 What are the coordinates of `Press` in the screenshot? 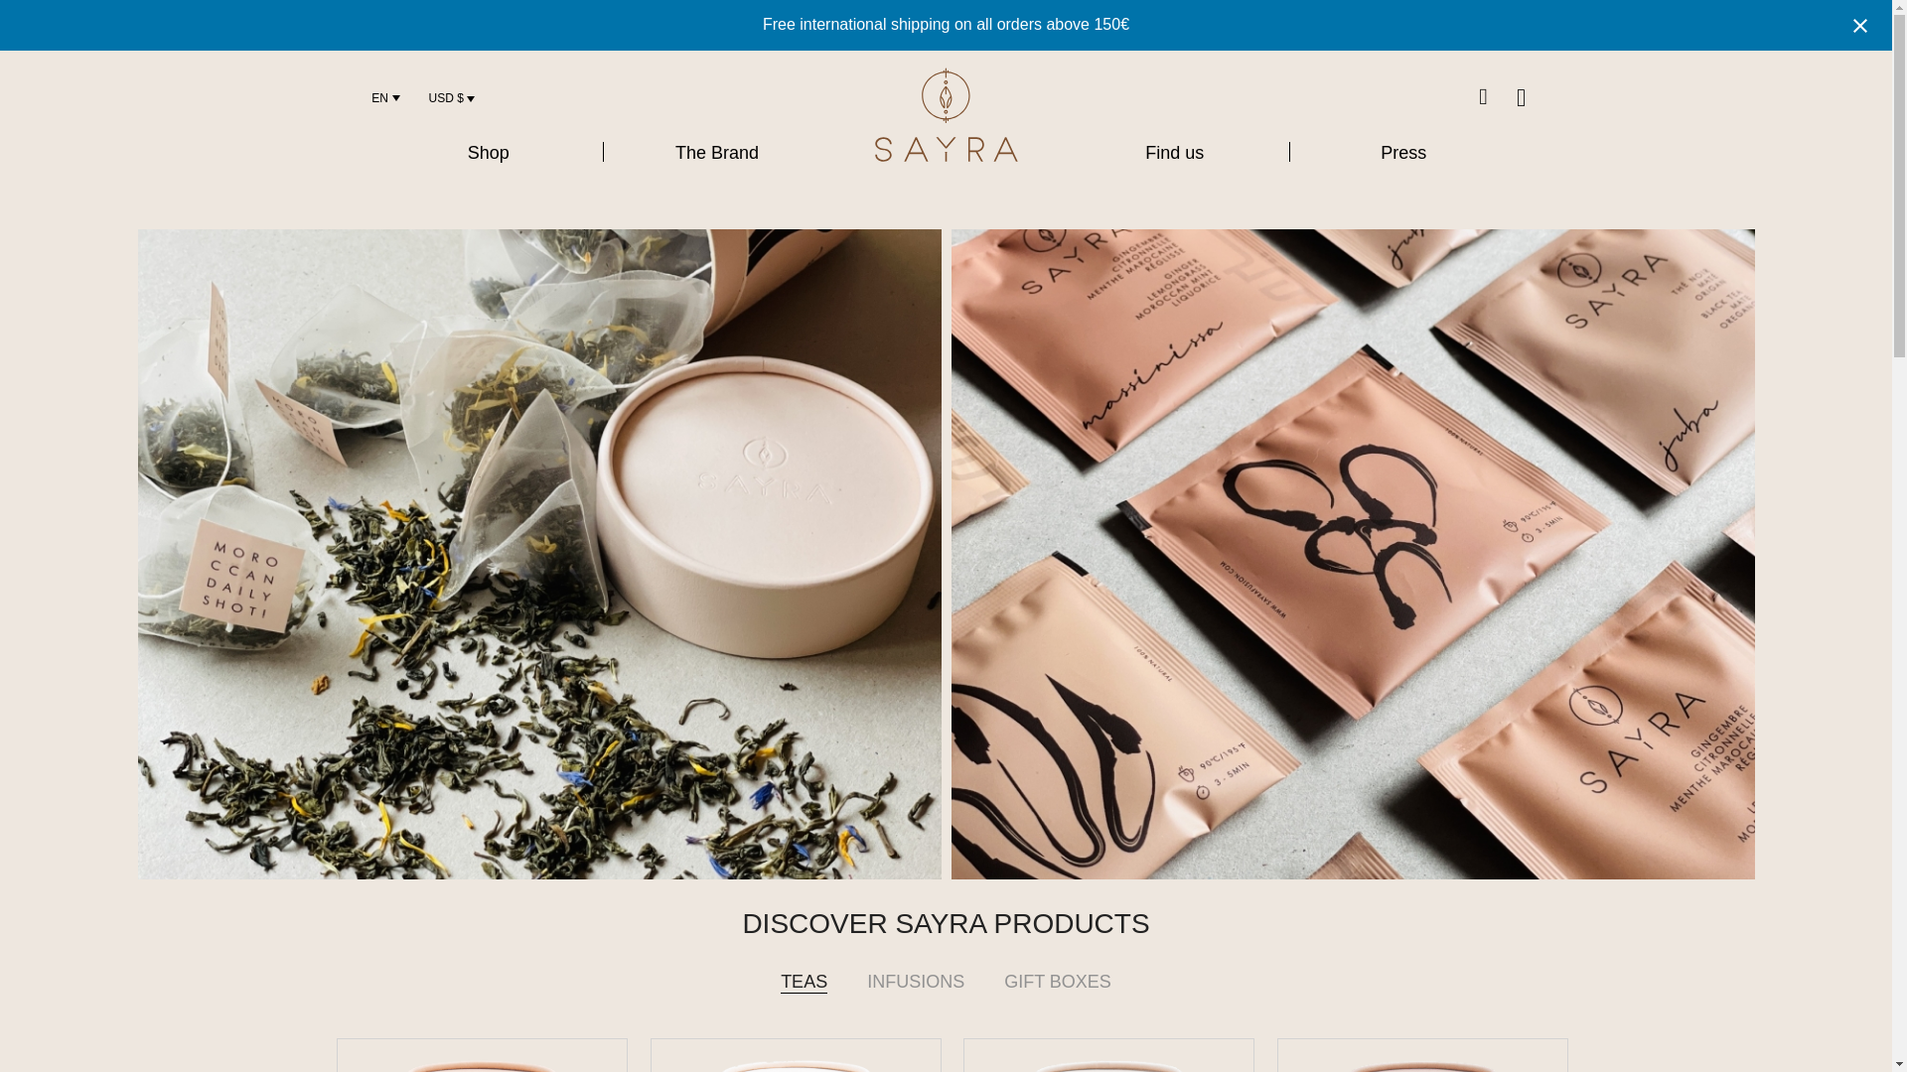 It's located at (1402, 153).